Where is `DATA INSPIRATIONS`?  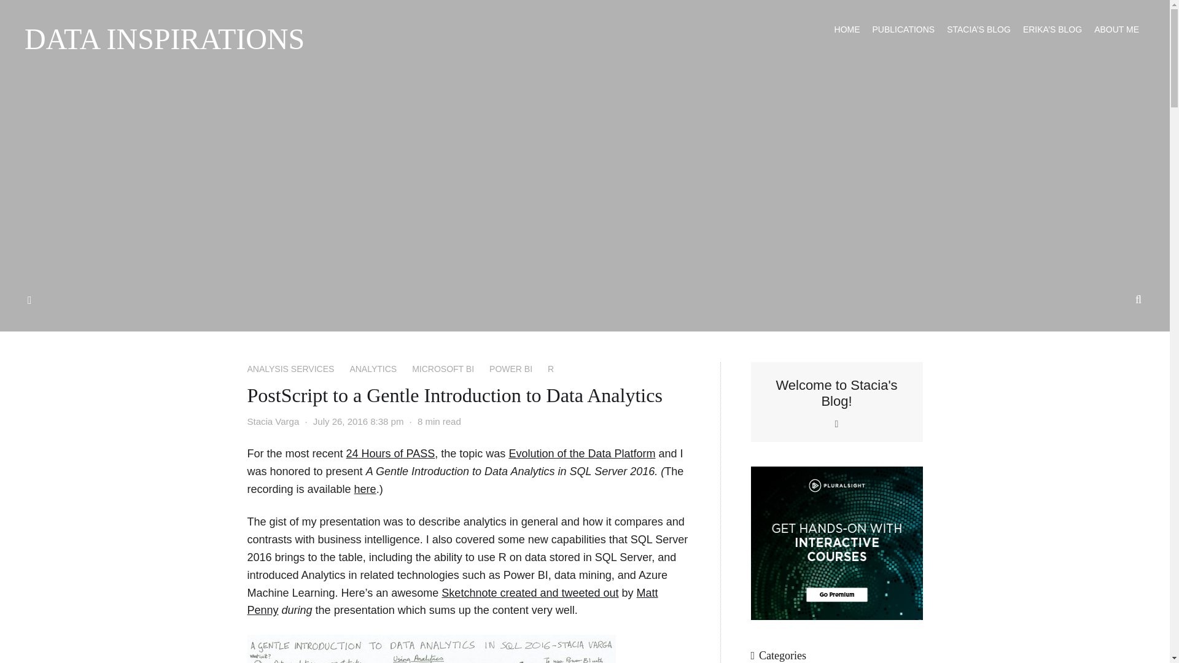 DATA INSPIRATIONS is located at coordinates (165, 39).